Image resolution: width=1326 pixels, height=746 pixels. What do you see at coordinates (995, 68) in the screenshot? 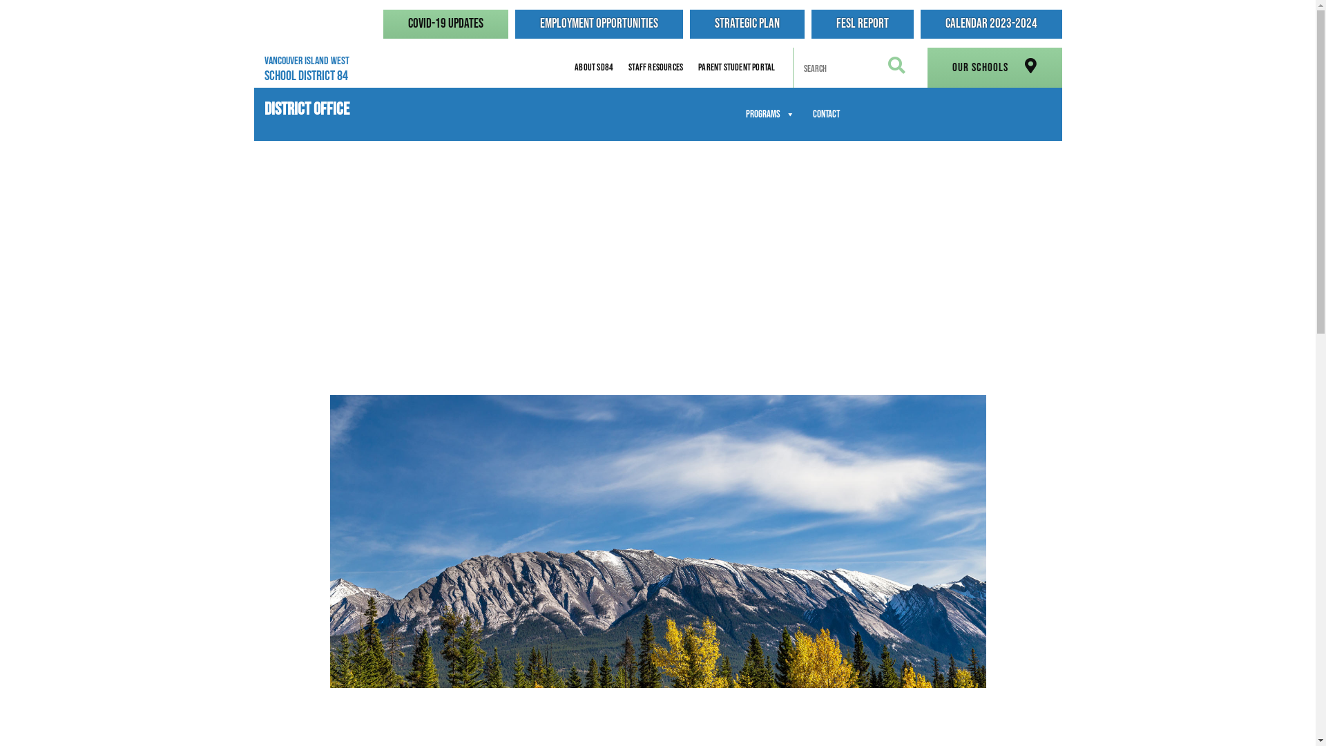
I see `OUR SCHOOLS` at bounding box center [995, 68].